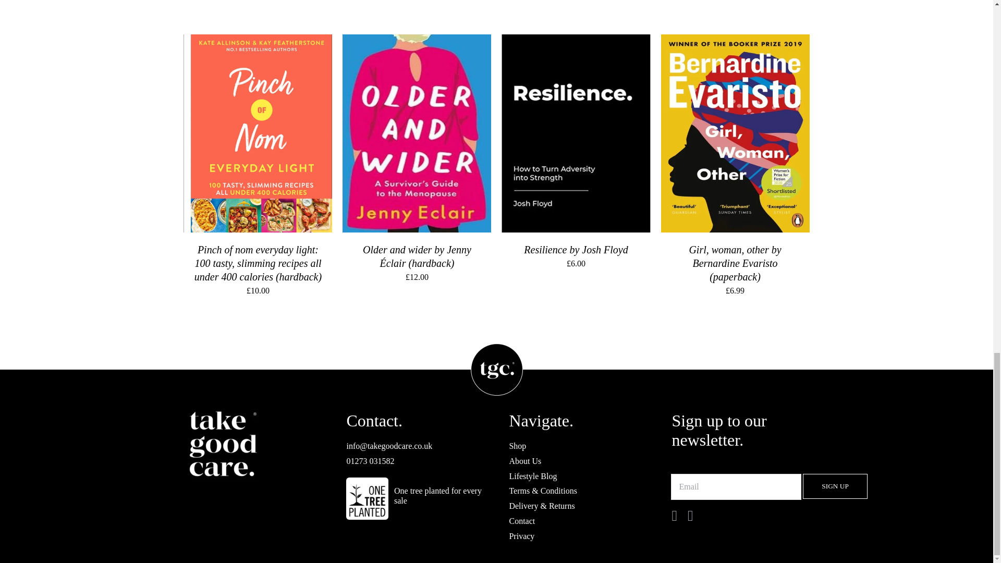  Describe the element at coordinates (496, 369) in the screenshot. I see `TGC circle with outline` at that location.